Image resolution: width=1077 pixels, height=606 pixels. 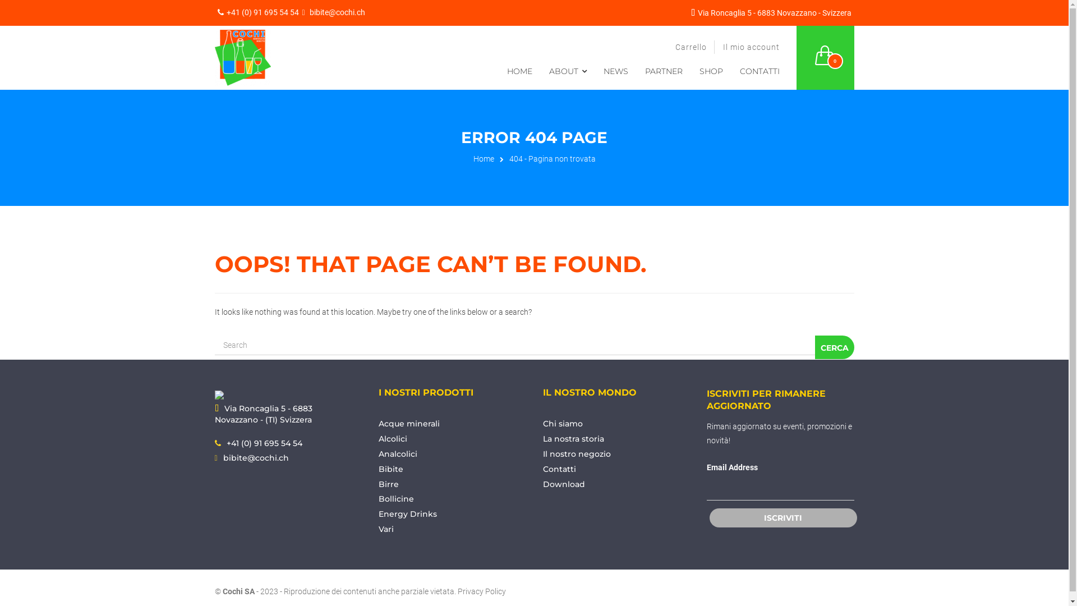 What do you see at coordinates (256, 458) in the screenshot?
I see `bibite@cochi.ch` at bounding box center [256, 458].